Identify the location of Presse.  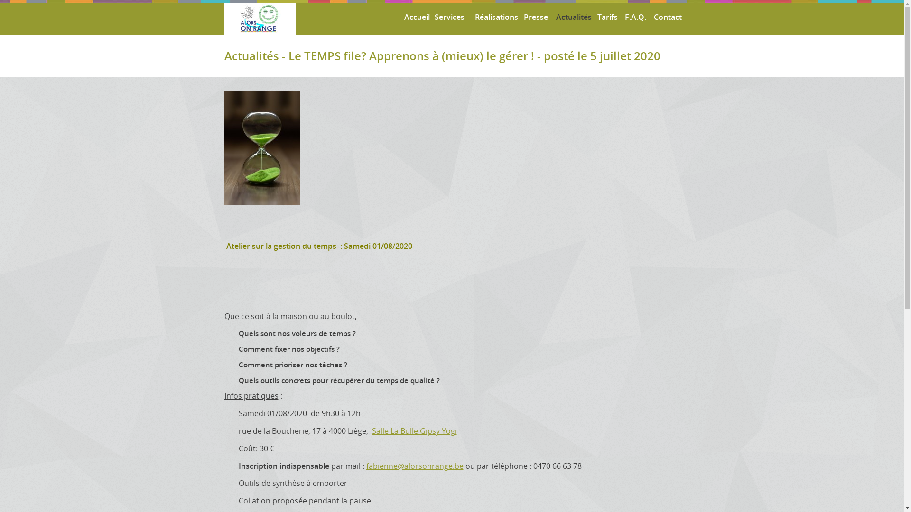
(534, 17).